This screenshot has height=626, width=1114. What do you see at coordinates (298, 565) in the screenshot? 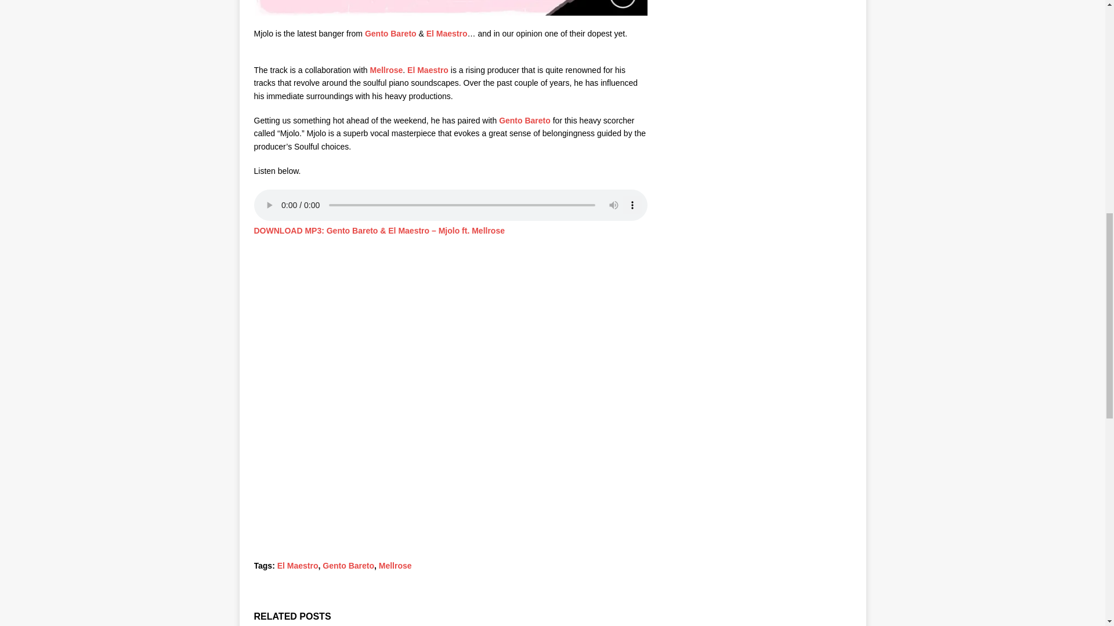
I see `El Maestro` at bounding box center [298, 565].